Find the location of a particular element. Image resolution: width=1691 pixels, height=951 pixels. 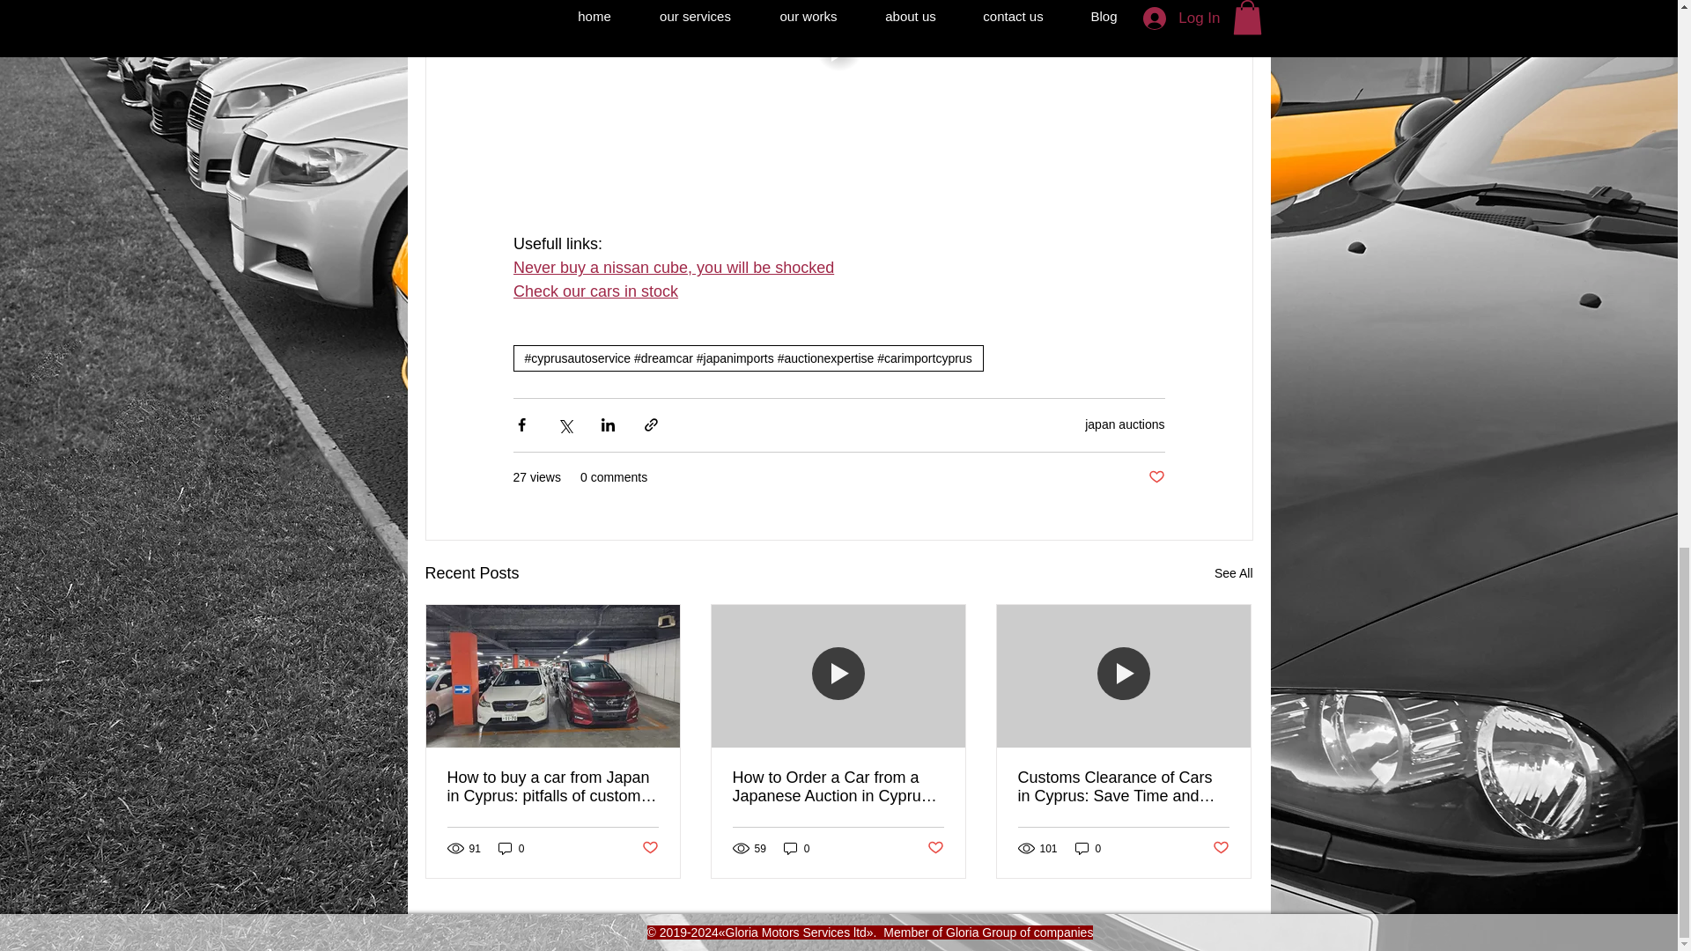

See All is located at coordinates (1233, 574).